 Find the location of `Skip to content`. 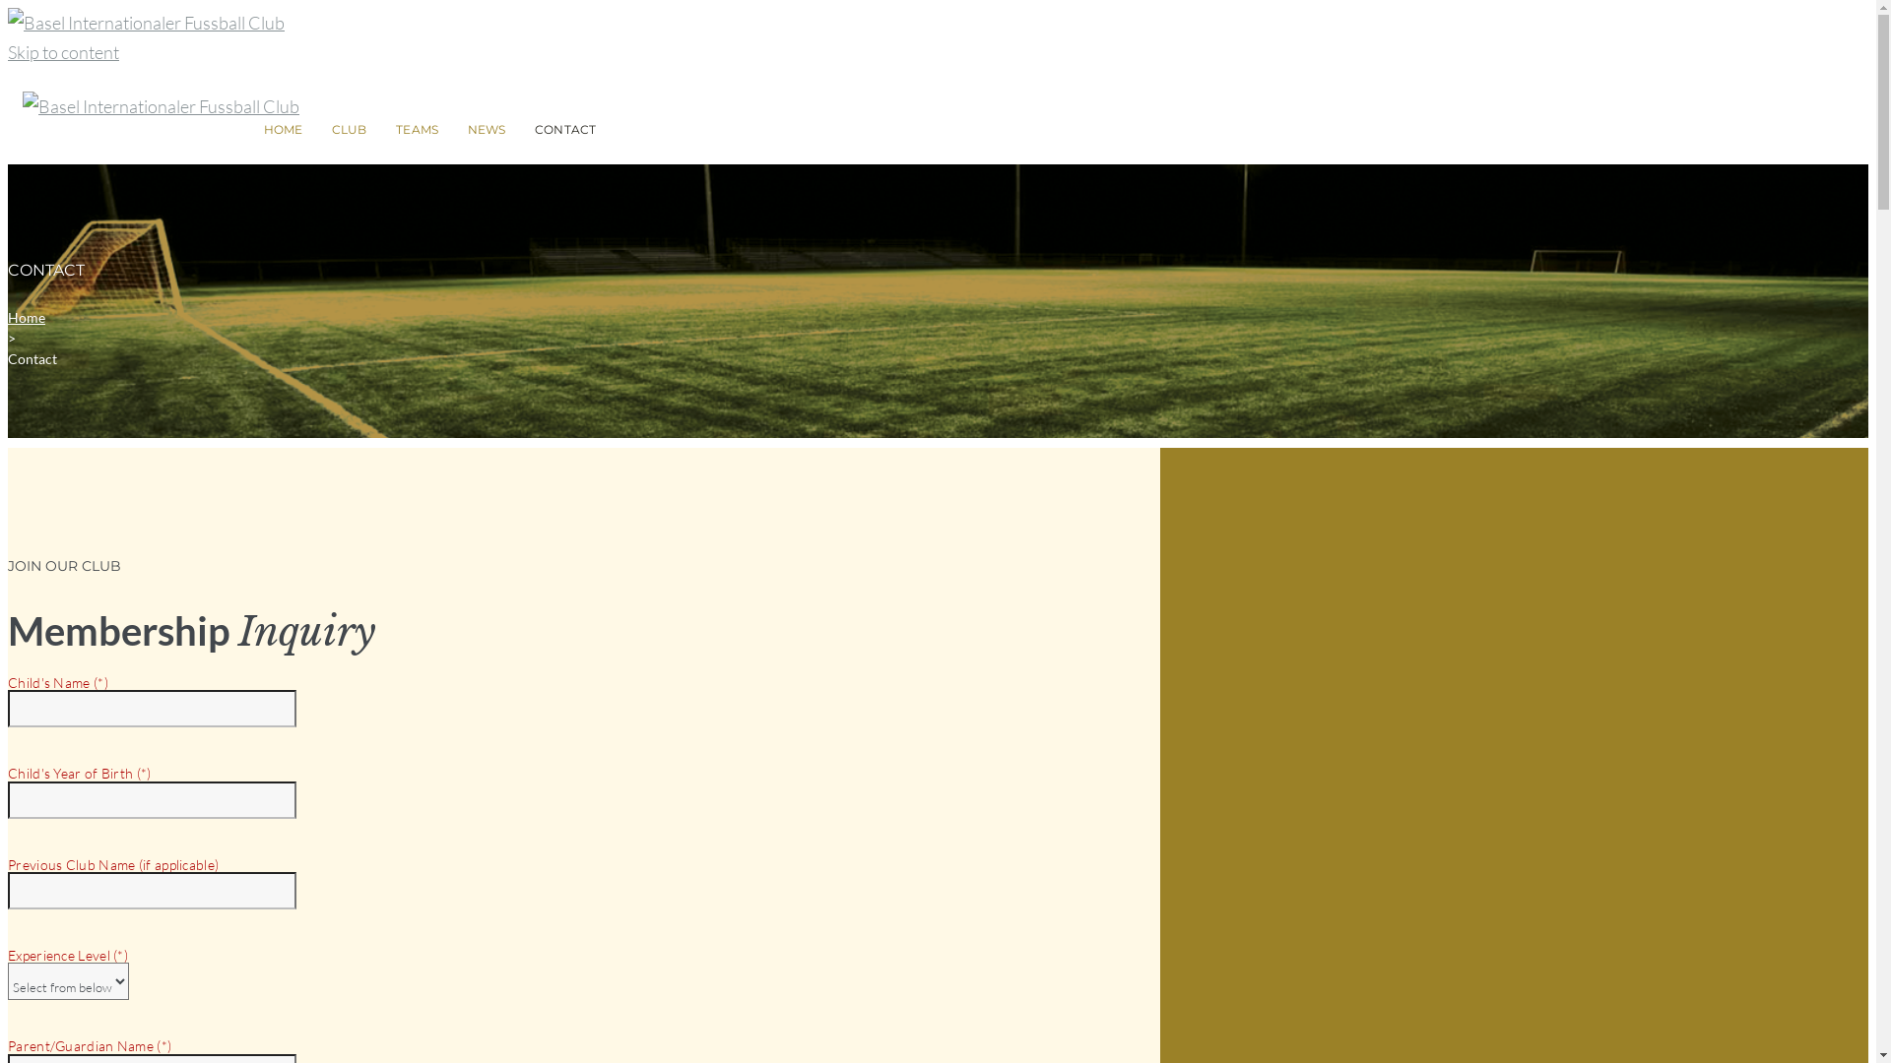

Skip to content is located at coordinates (63, 52).